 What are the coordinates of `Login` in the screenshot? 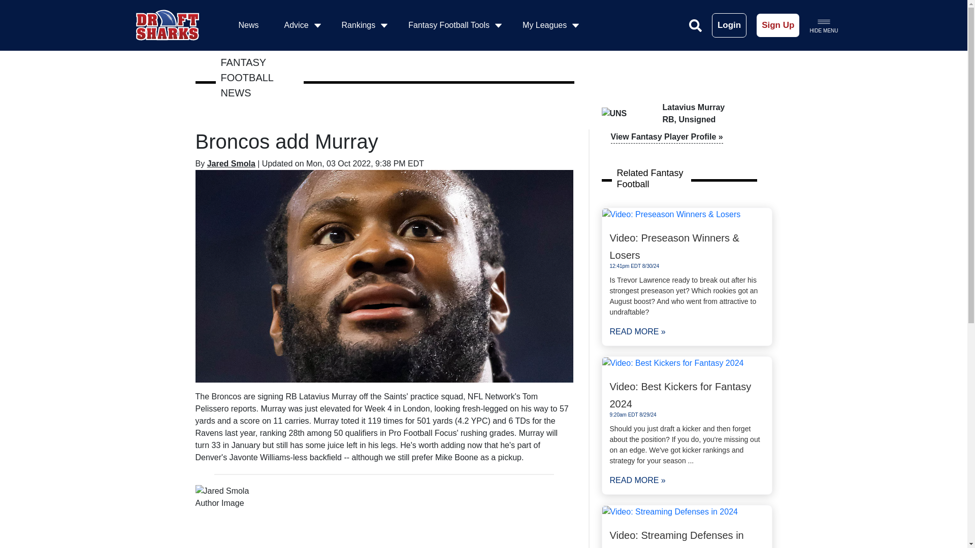 It's located at (729, 25).